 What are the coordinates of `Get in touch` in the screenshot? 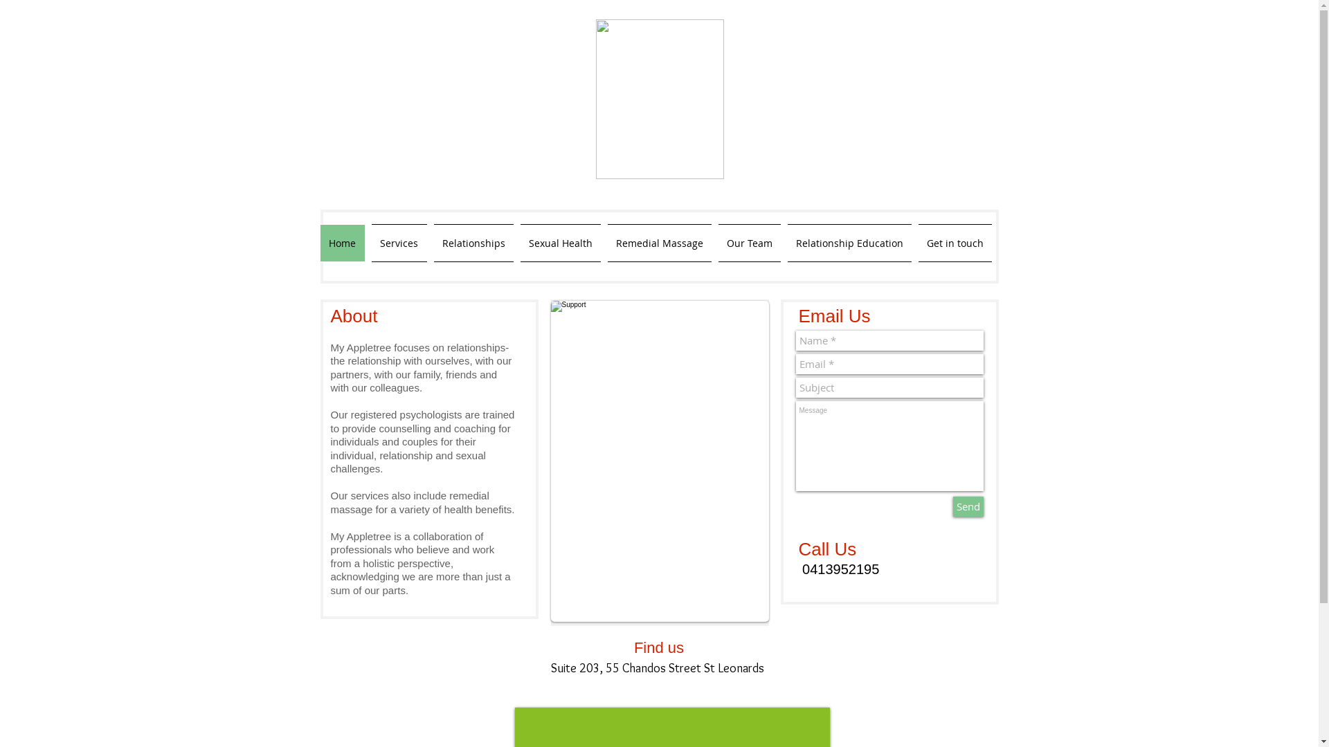 It's located at (954, 243).